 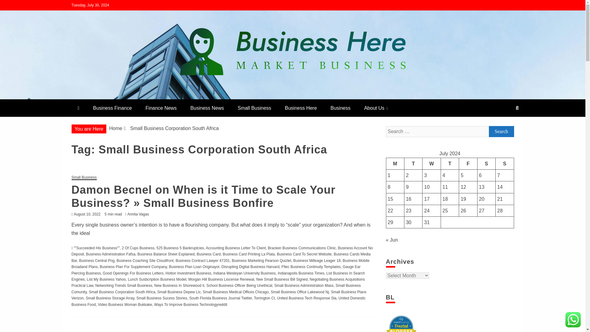 I want to click on Business Cards Media Bar, so click(x=221, y=257).